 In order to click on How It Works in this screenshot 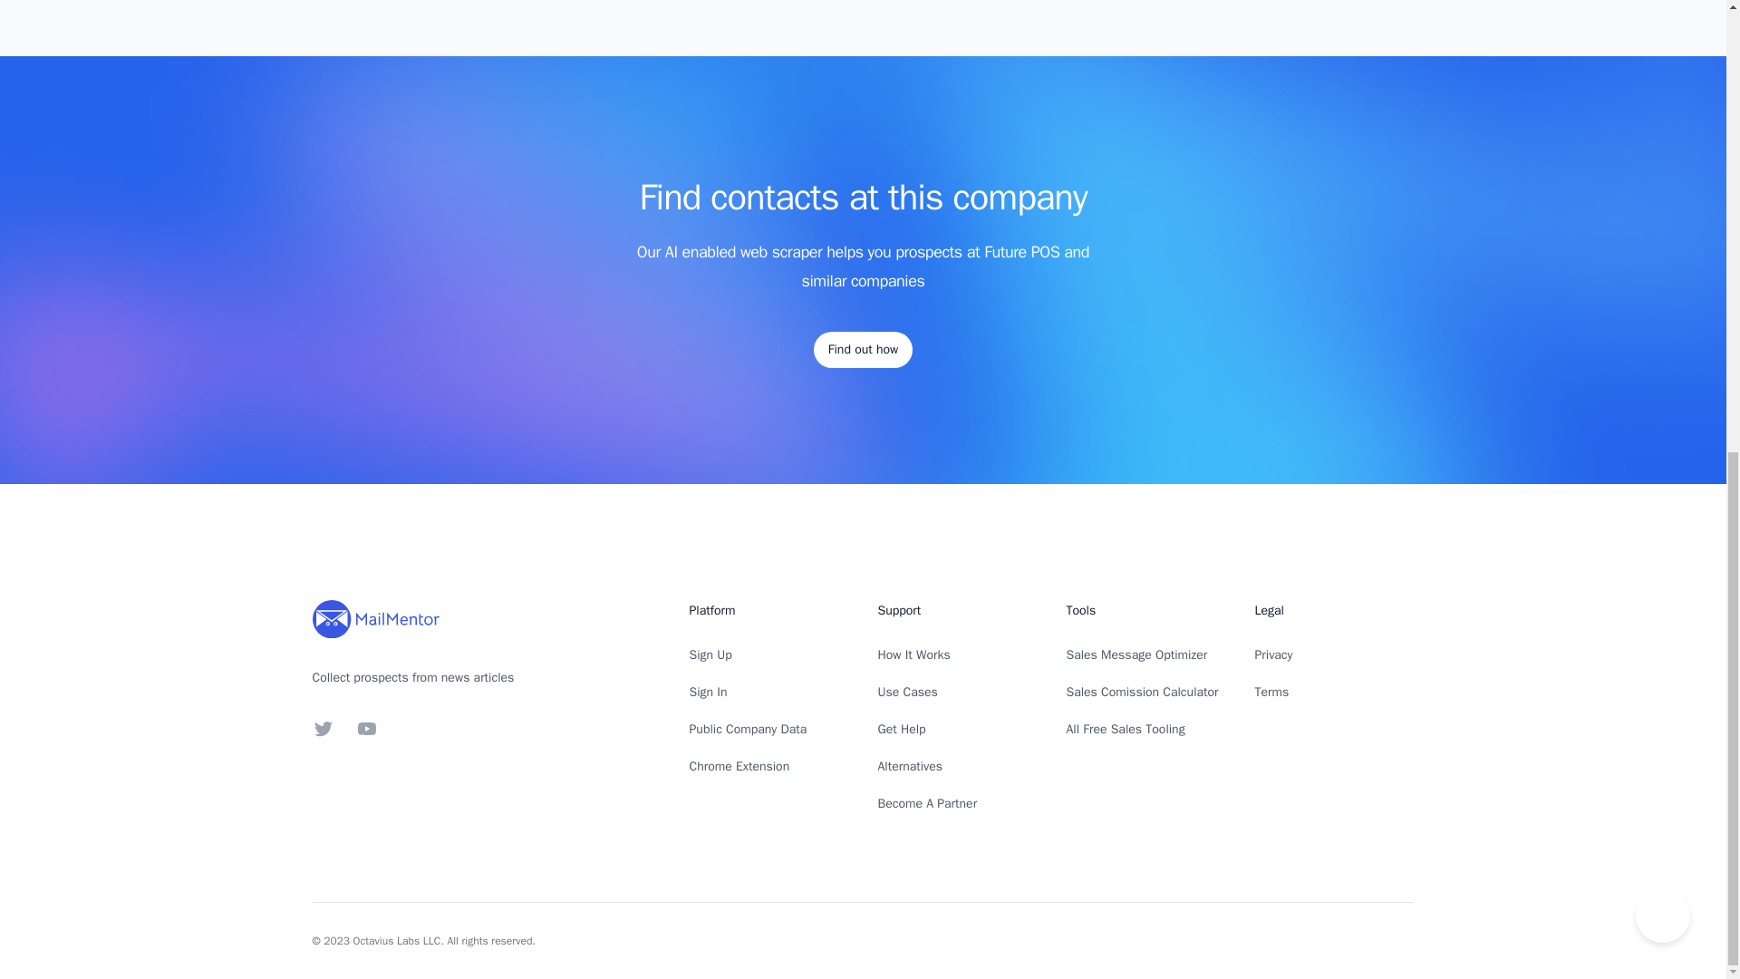, I will do `click(913, 654)`.